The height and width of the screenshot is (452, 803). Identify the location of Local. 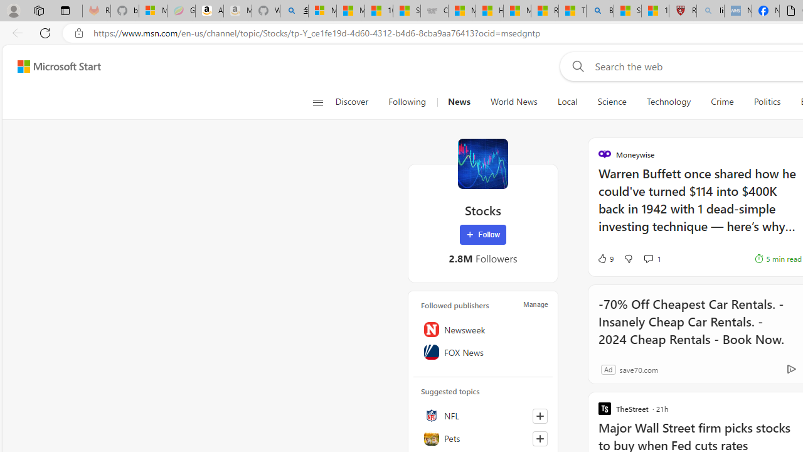
(567, 102).